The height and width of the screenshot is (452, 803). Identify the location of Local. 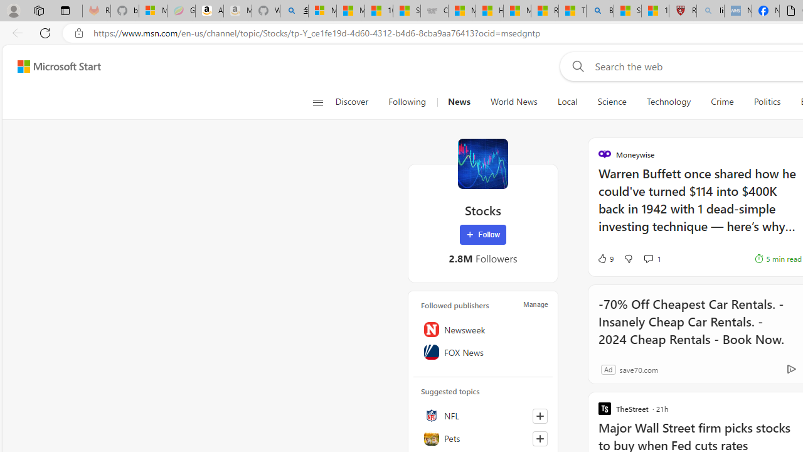
(567, 102).